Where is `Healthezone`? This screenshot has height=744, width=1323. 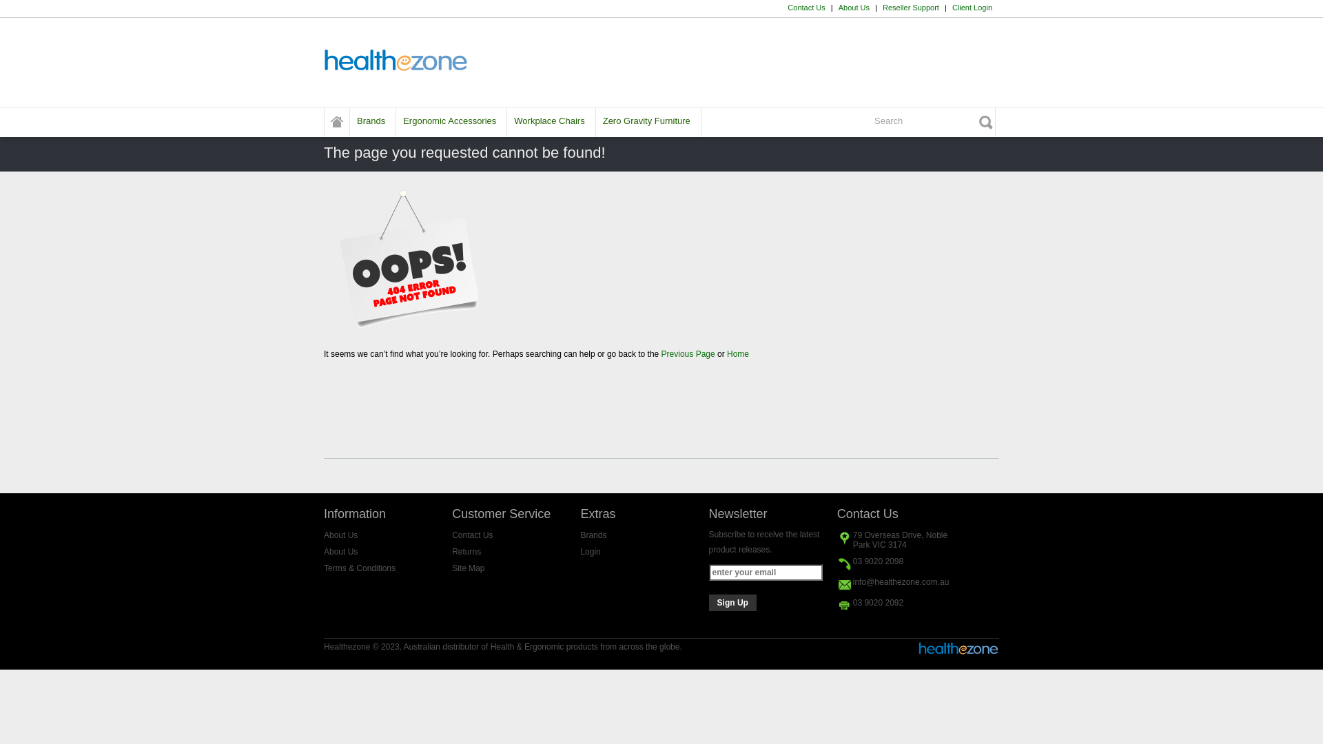 Healthezone is located at coordinates (337, 123).